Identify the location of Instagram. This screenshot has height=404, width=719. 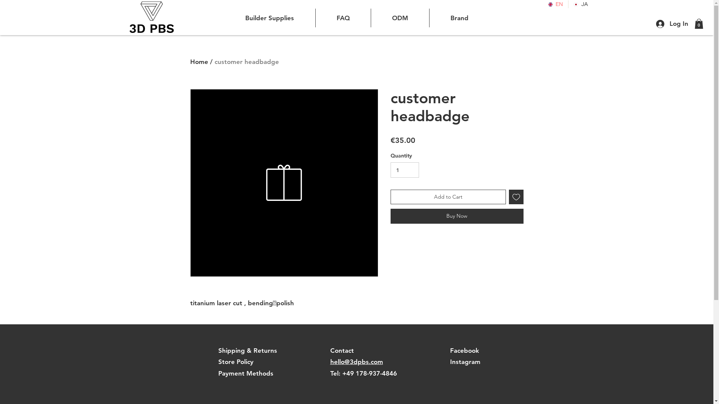
(465, 362).